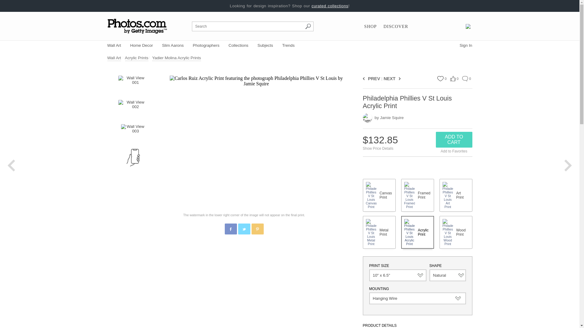 The height and width of the screenshot is (328, 584). What do you see at coordinates (230, 229) in the screenshot?
I see `Share Product on Facebook` at bounding box center [230, 229].